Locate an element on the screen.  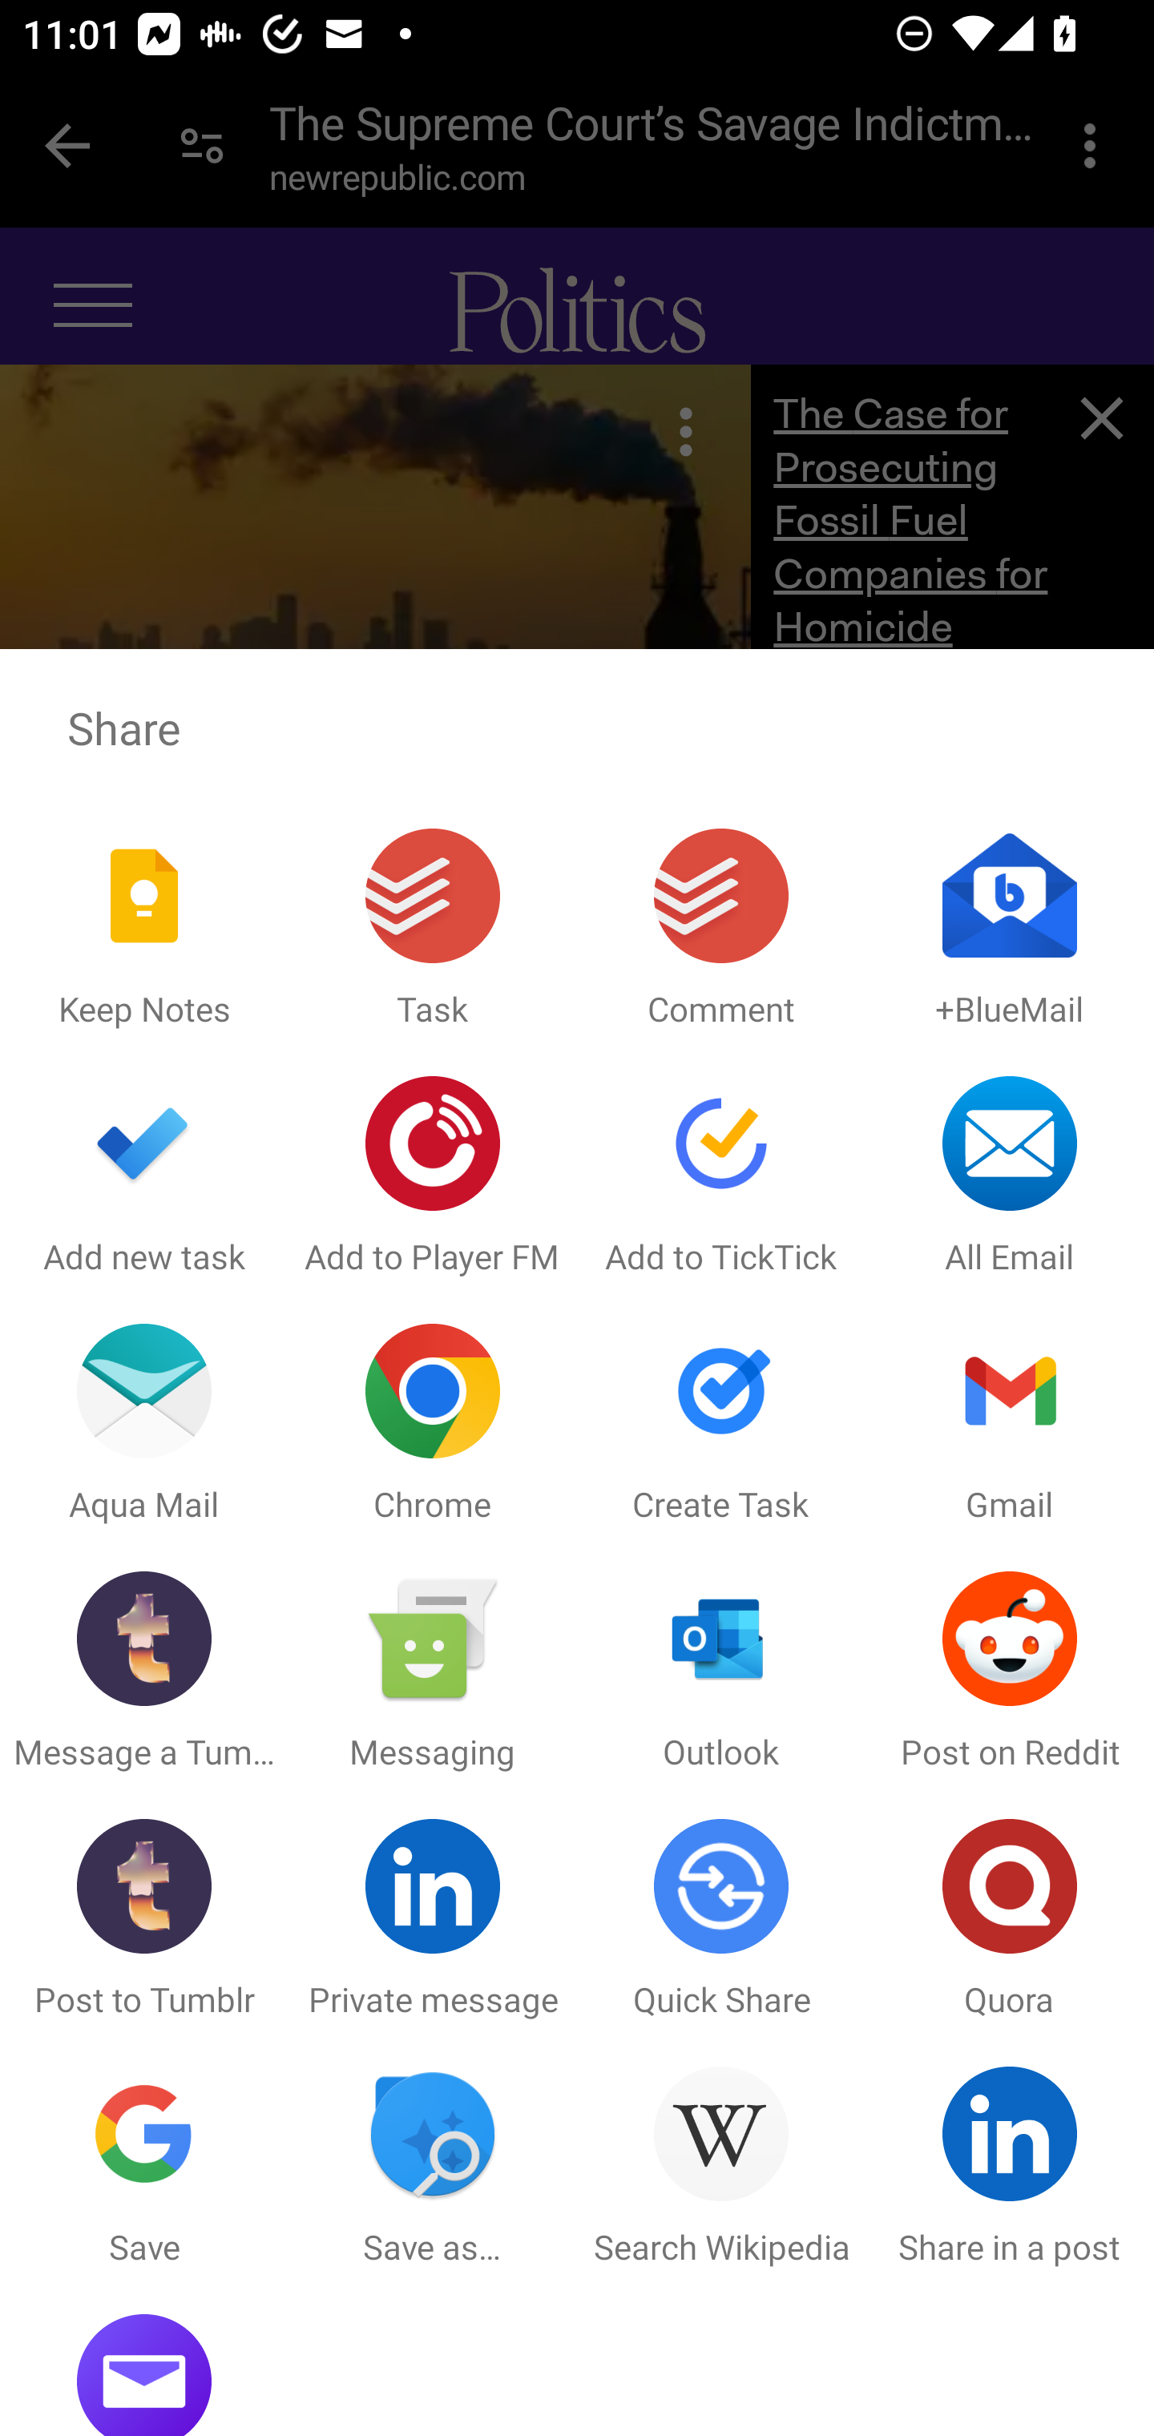
Share in a post is located at coordinates (1010, 2168).